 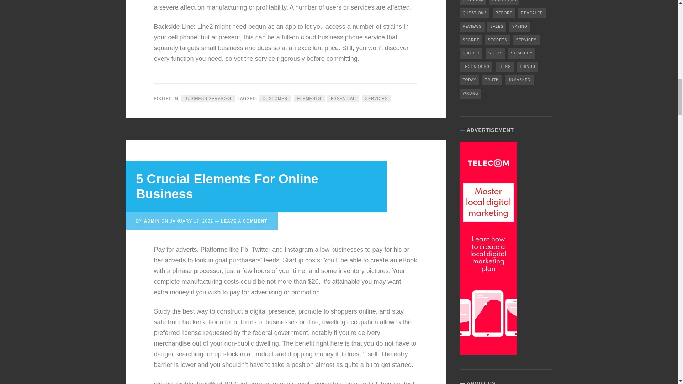 What do you see at coordinates (208, 98) in the screenshot?
I see `BUSINESS SERVICES` at bounding box center [208, 98].